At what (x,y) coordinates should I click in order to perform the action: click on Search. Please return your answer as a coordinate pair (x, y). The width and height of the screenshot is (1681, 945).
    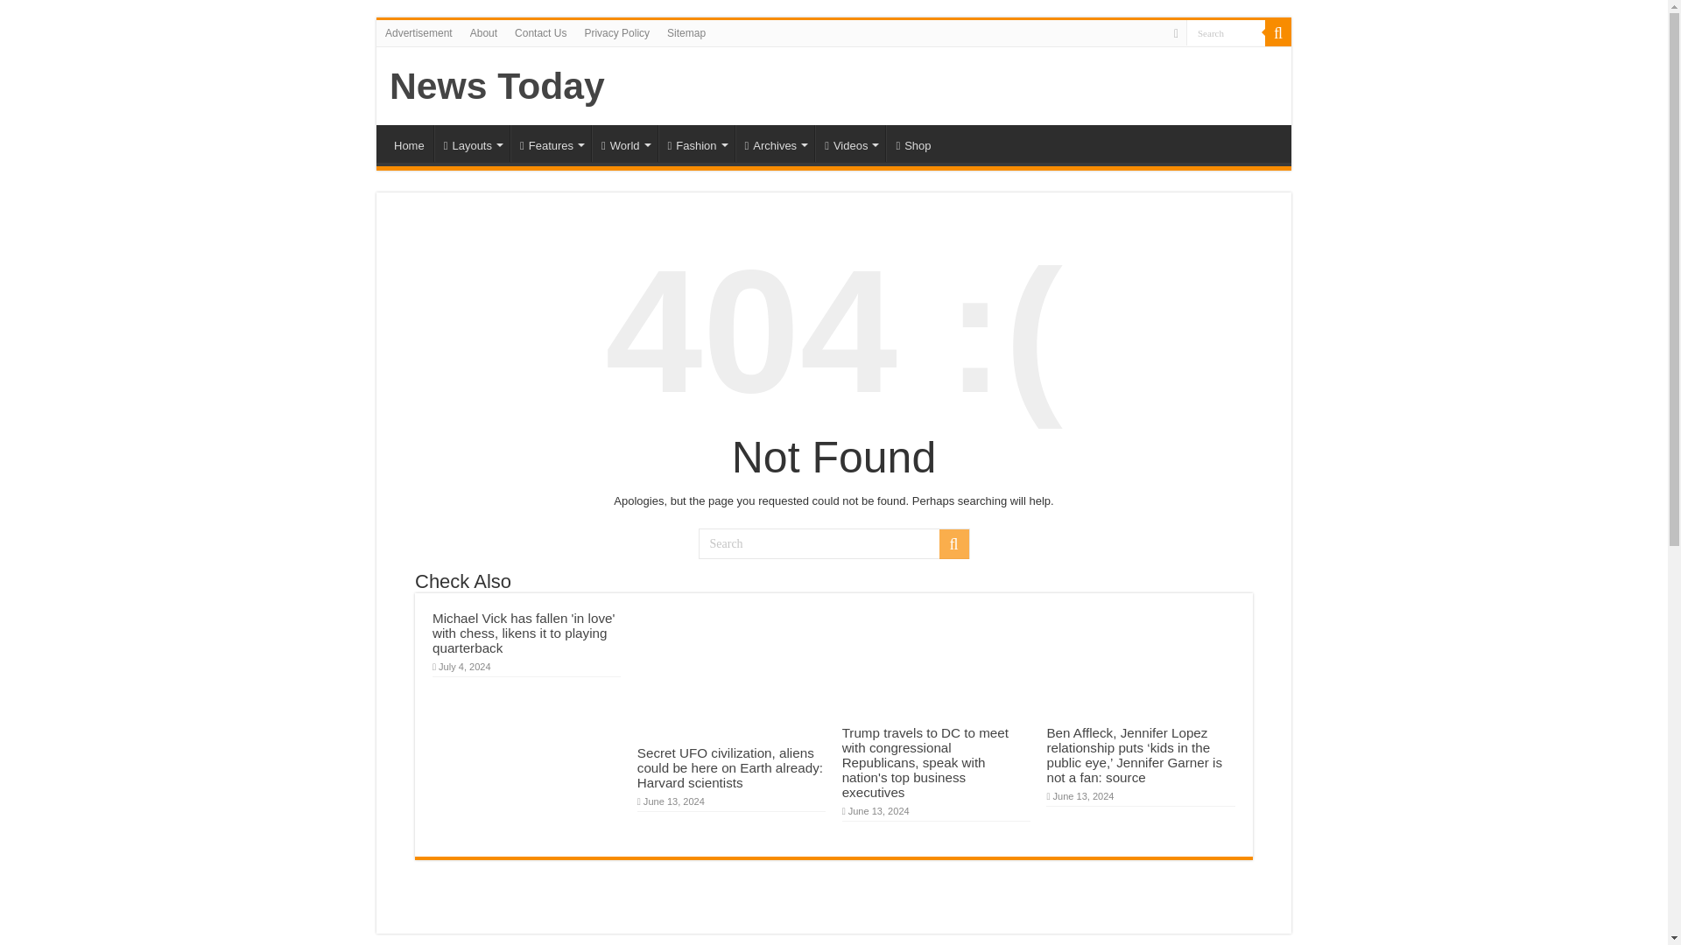
    Looking at the image, I should click on (833, 543).